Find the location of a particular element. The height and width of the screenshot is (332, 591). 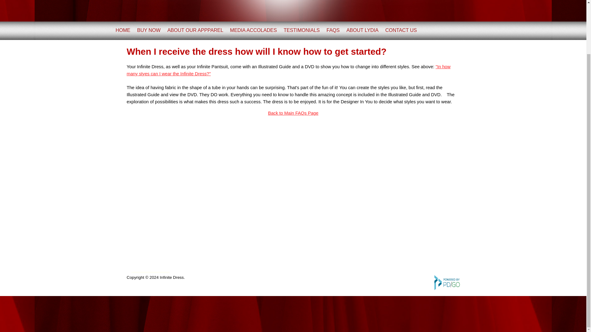

TESTIMONIALS is located at coordinates (302, 30).